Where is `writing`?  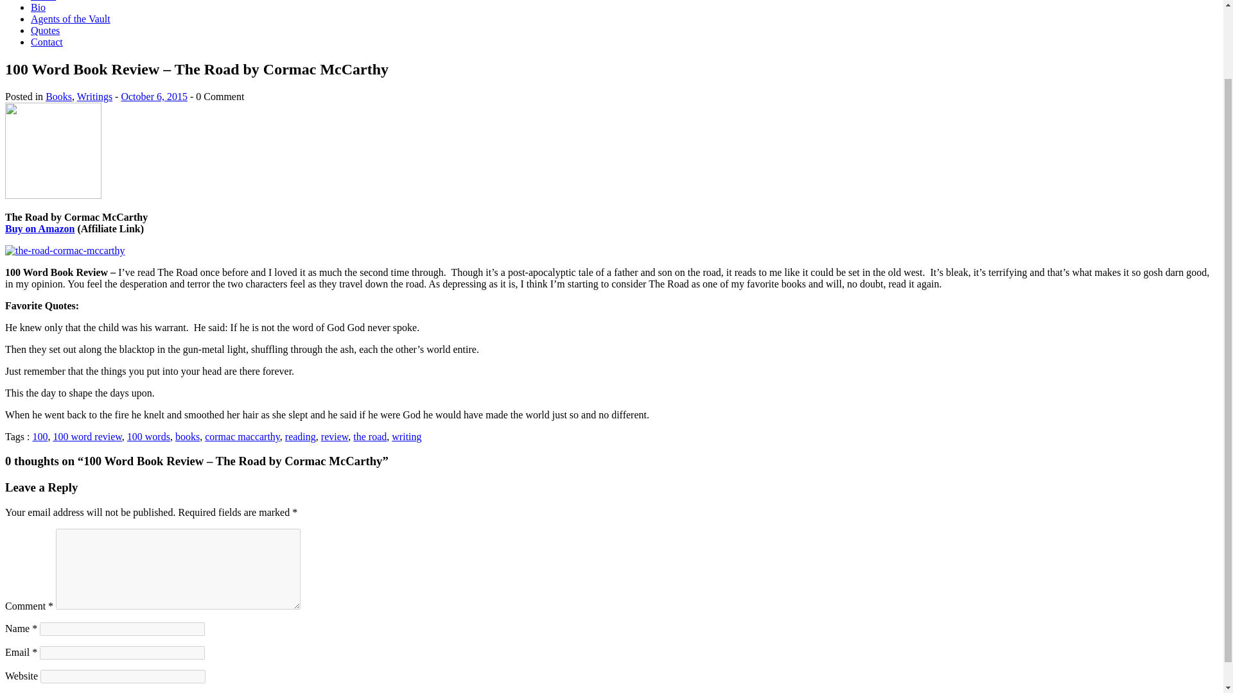
writing is located at coordinates (407, 436).